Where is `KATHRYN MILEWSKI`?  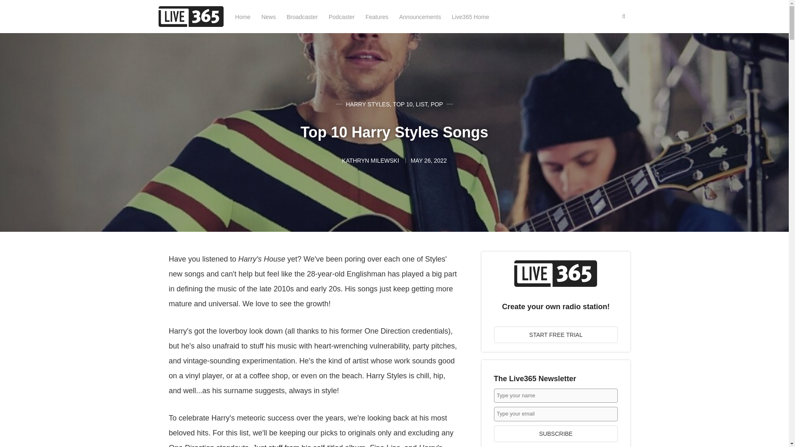 KATHRYN MILEWSKI is located at coordinates (371, 161).